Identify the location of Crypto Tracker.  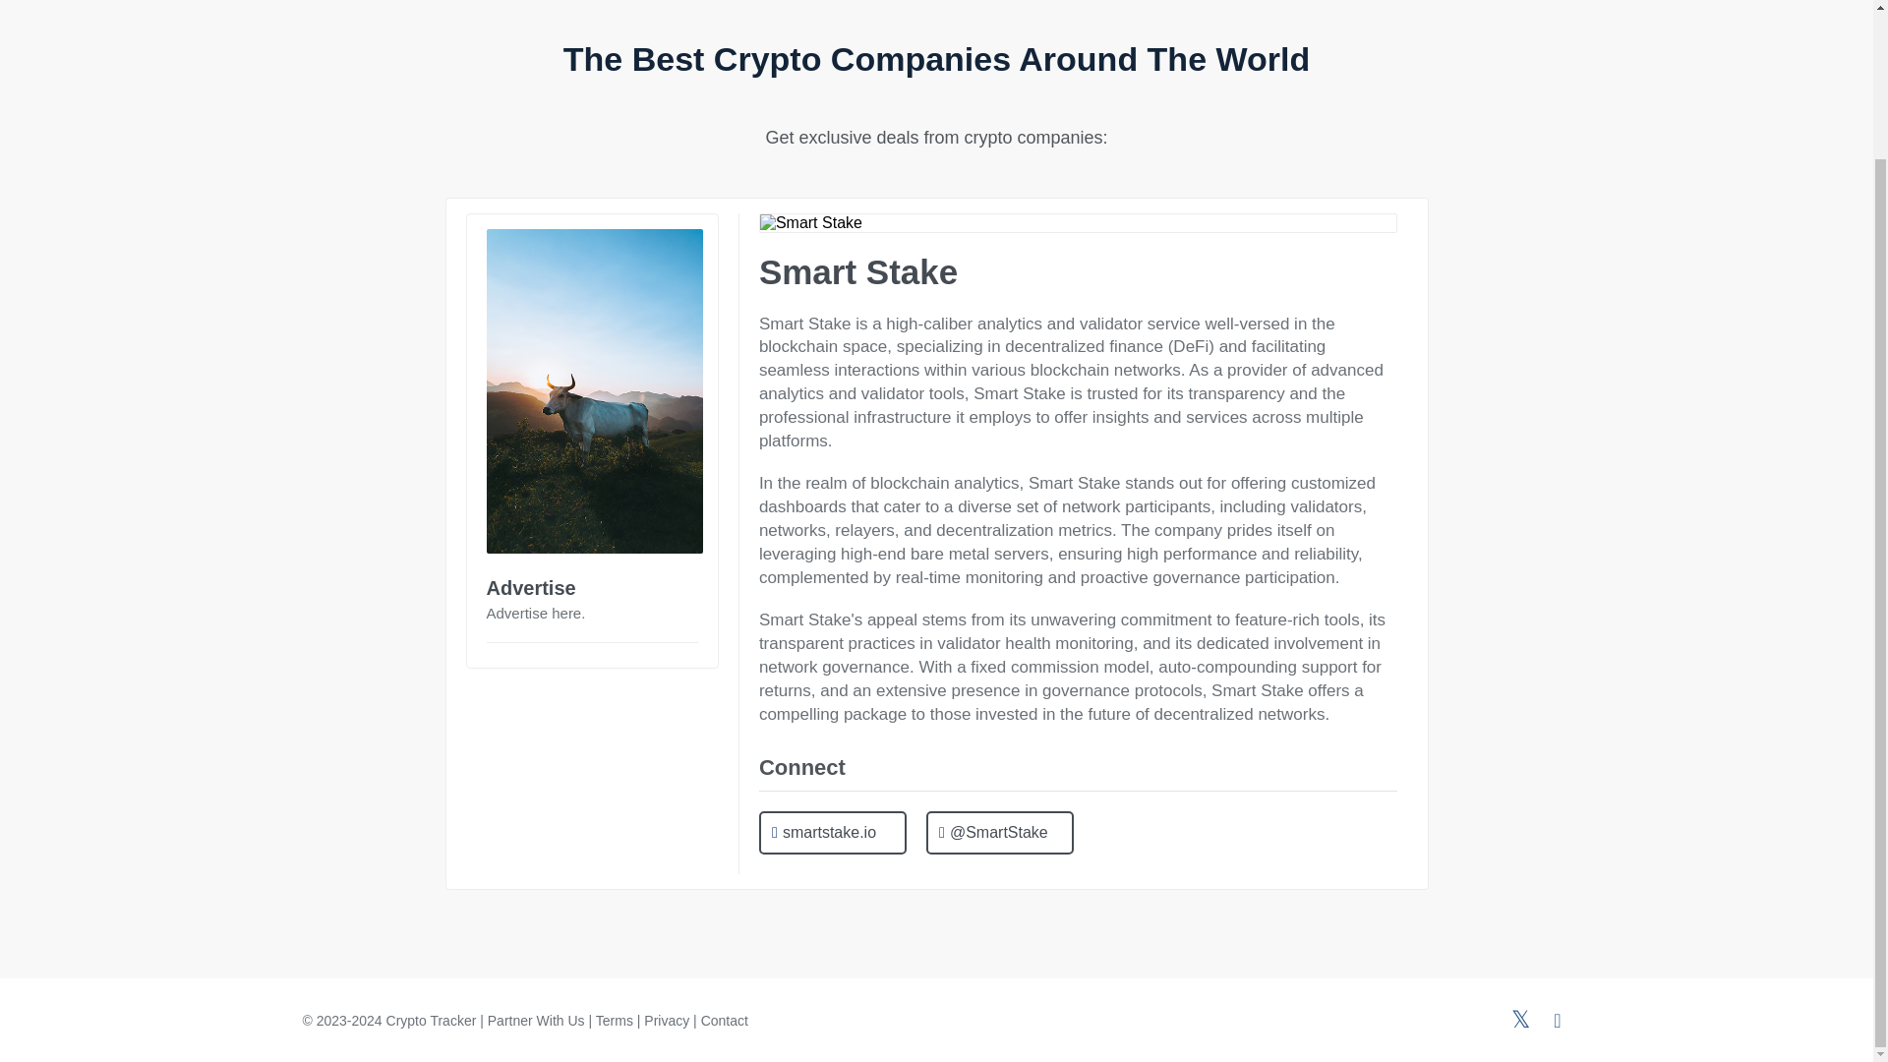
(432, 1021).